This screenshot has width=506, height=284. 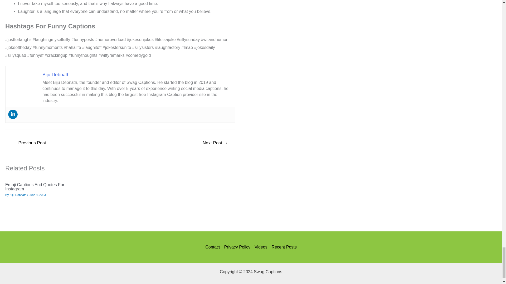 What do you see at coordinates (18, 195) in the screenshot?
I see `View all posts by Biju Debnath` at bounding box center [18, 195].